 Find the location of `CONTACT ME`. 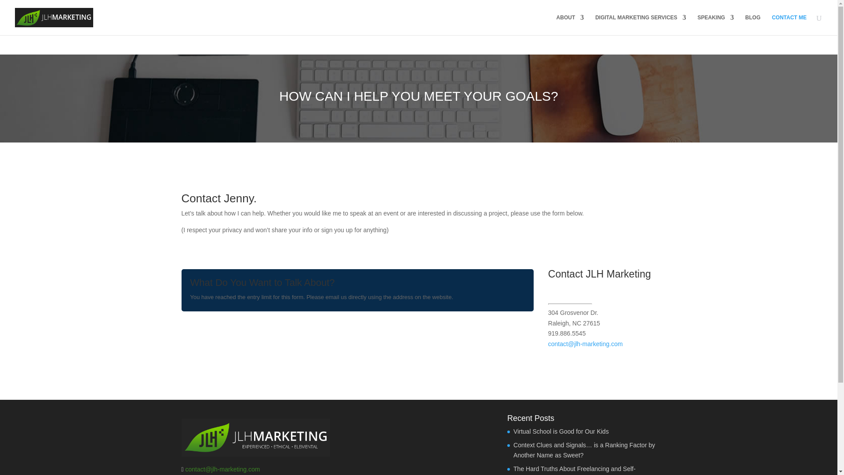

CONTACT ME is located at coordinates (789, 25).